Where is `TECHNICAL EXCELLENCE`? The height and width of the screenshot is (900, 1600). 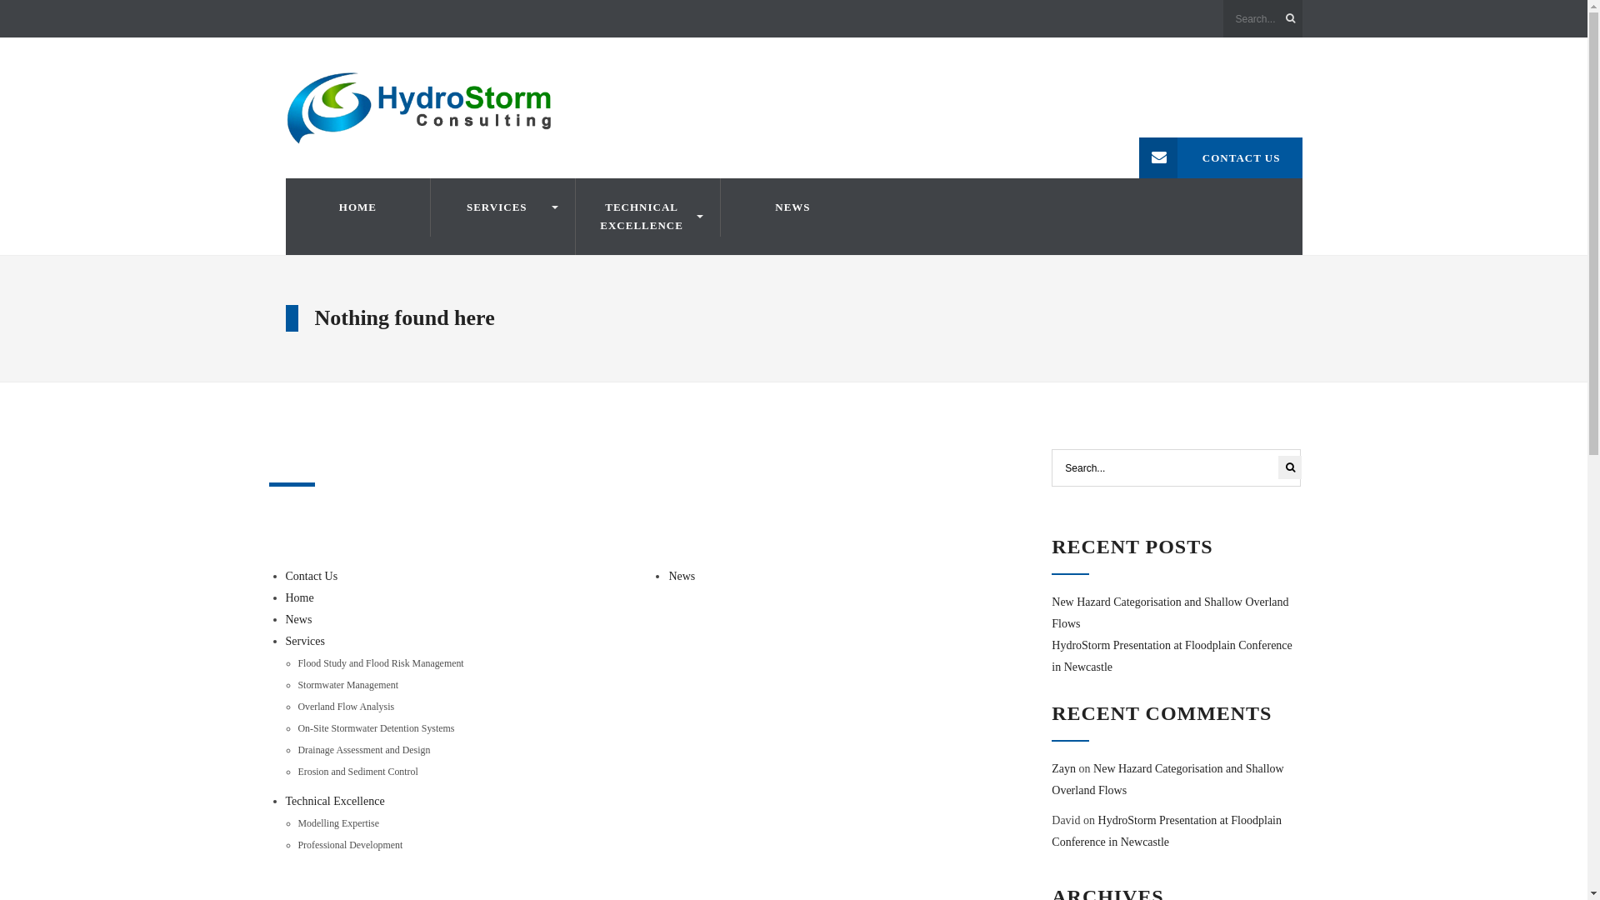 TECHNICAL EXCELLENCE is located at coordinates (648, 217).